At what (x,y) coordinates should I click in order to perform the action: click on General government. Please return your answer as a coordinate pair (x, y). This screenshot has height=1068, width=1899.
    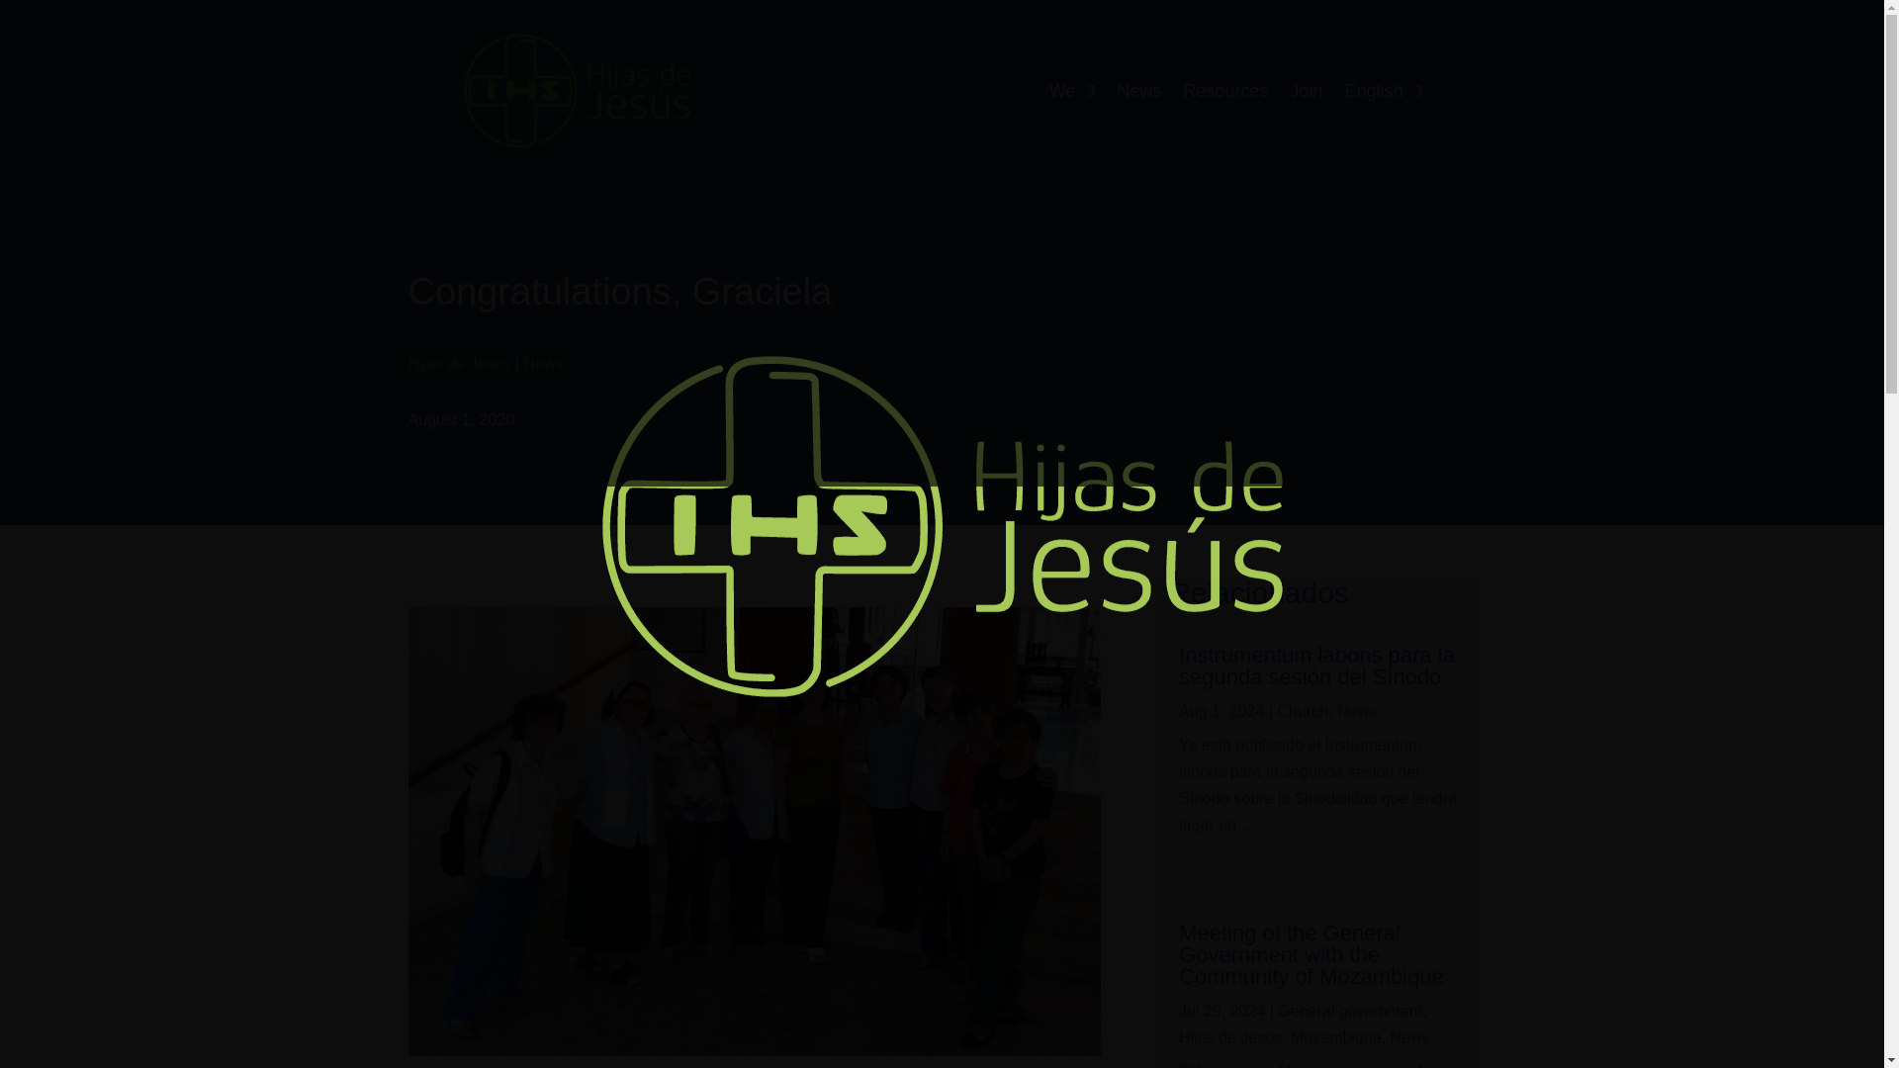
    Looking at the image, I should click on (1350, 1011).